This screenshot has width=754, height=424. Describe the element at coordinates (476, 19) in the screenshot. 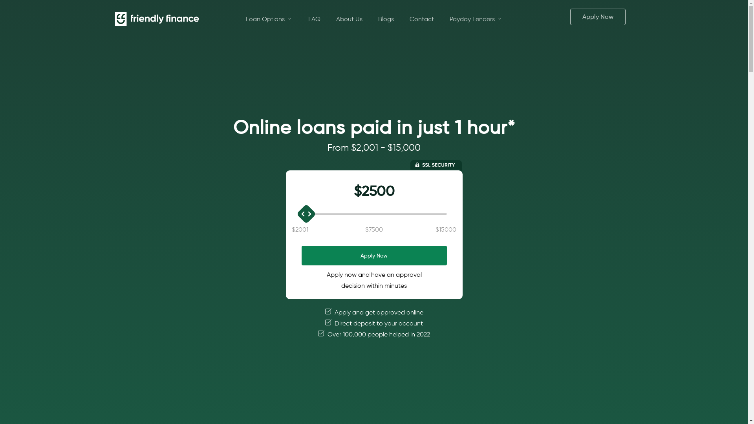

I see `Payday Lenders` at that location.